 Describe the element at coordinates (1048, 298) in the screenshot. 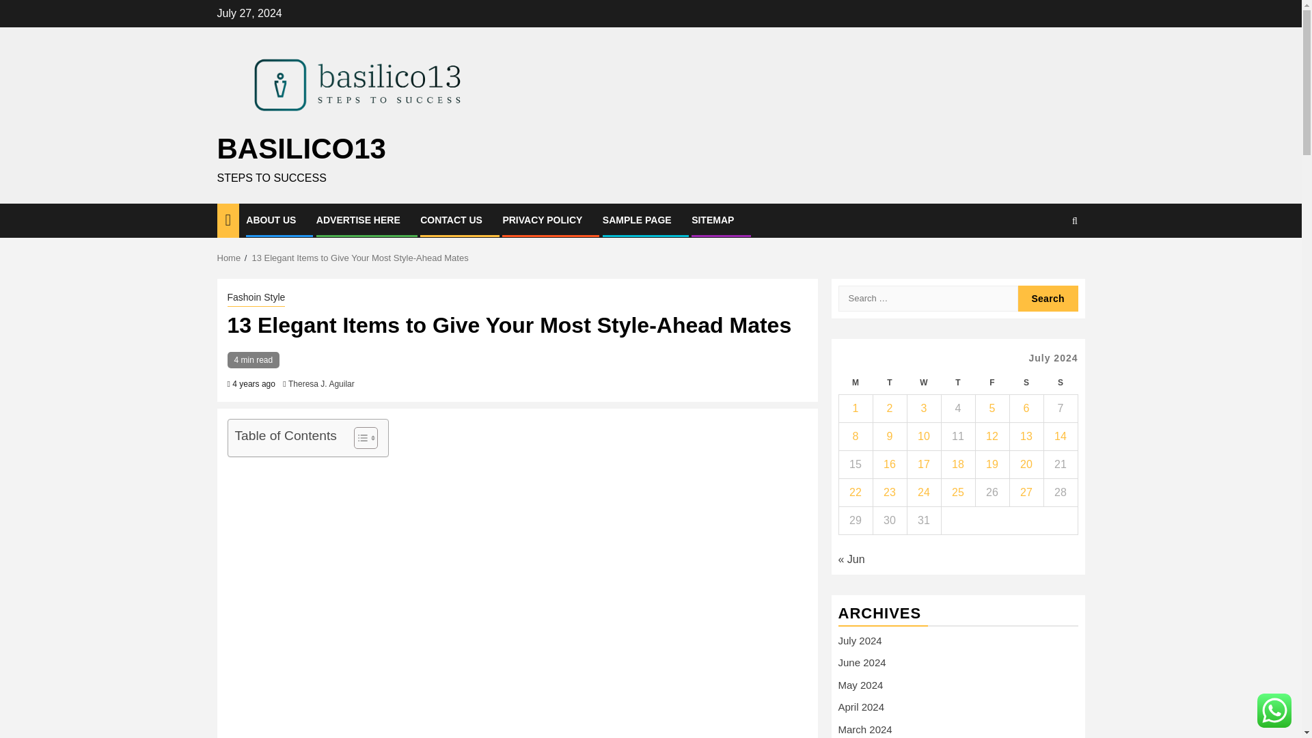

I see `Search` at that location.